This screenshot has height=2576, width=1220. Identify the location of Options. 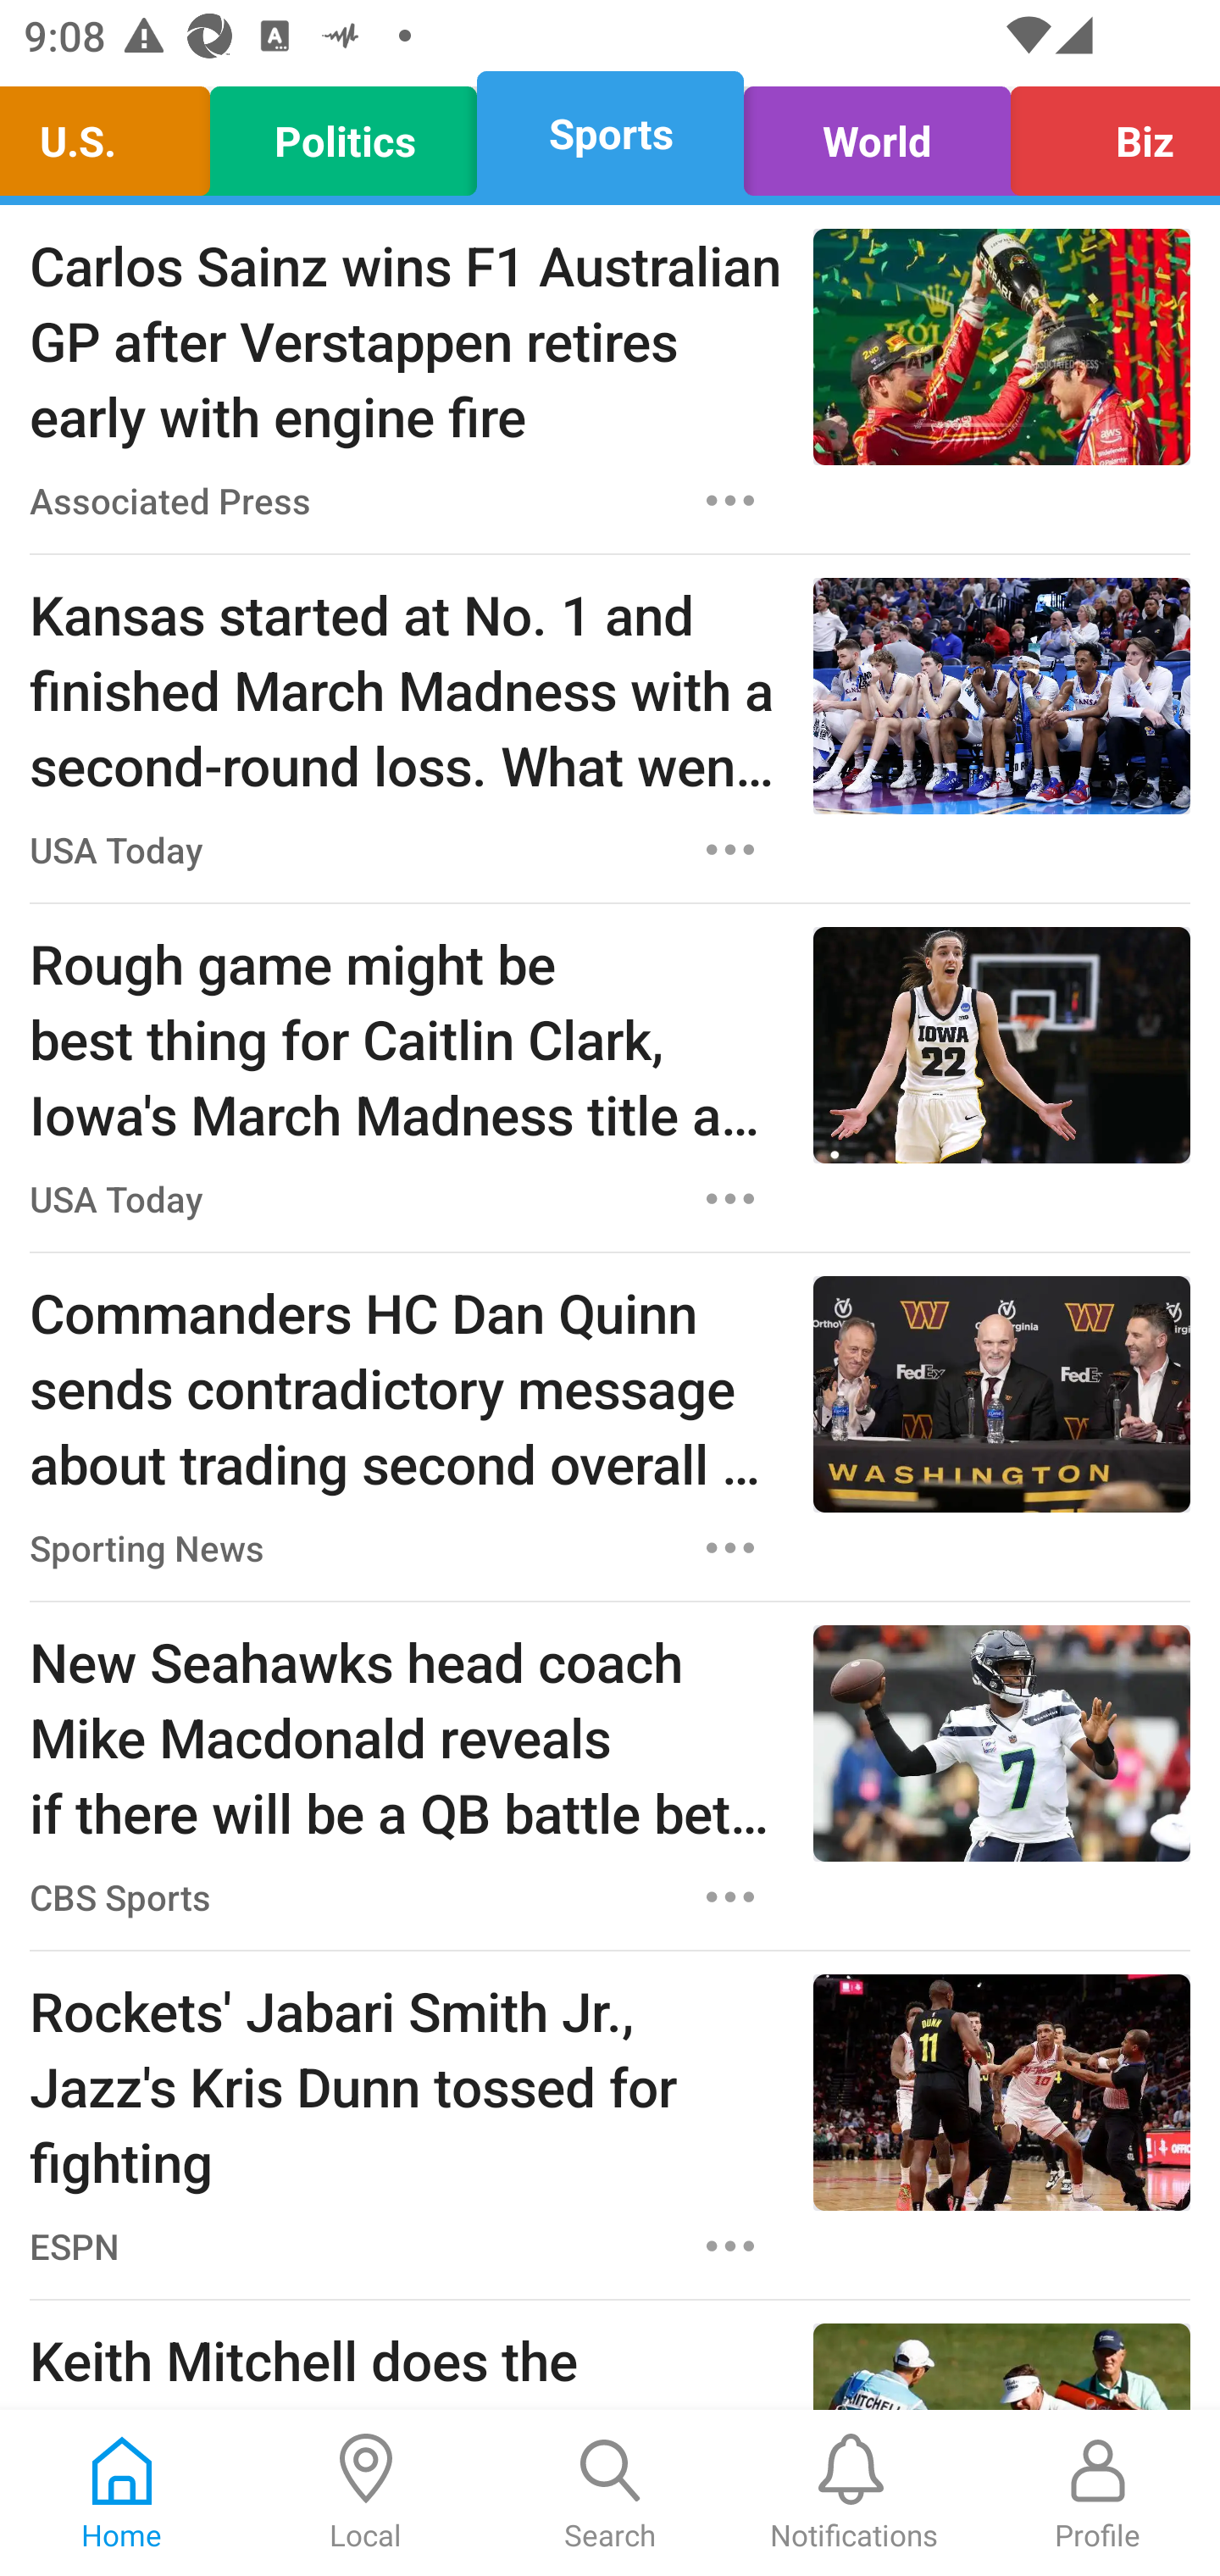
(730, 1199).